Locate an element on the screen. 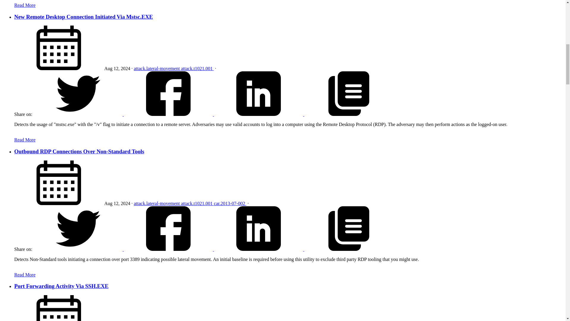 The width and height of the screenshot is (570, 321). twitter is located at coordinates (78, 249).